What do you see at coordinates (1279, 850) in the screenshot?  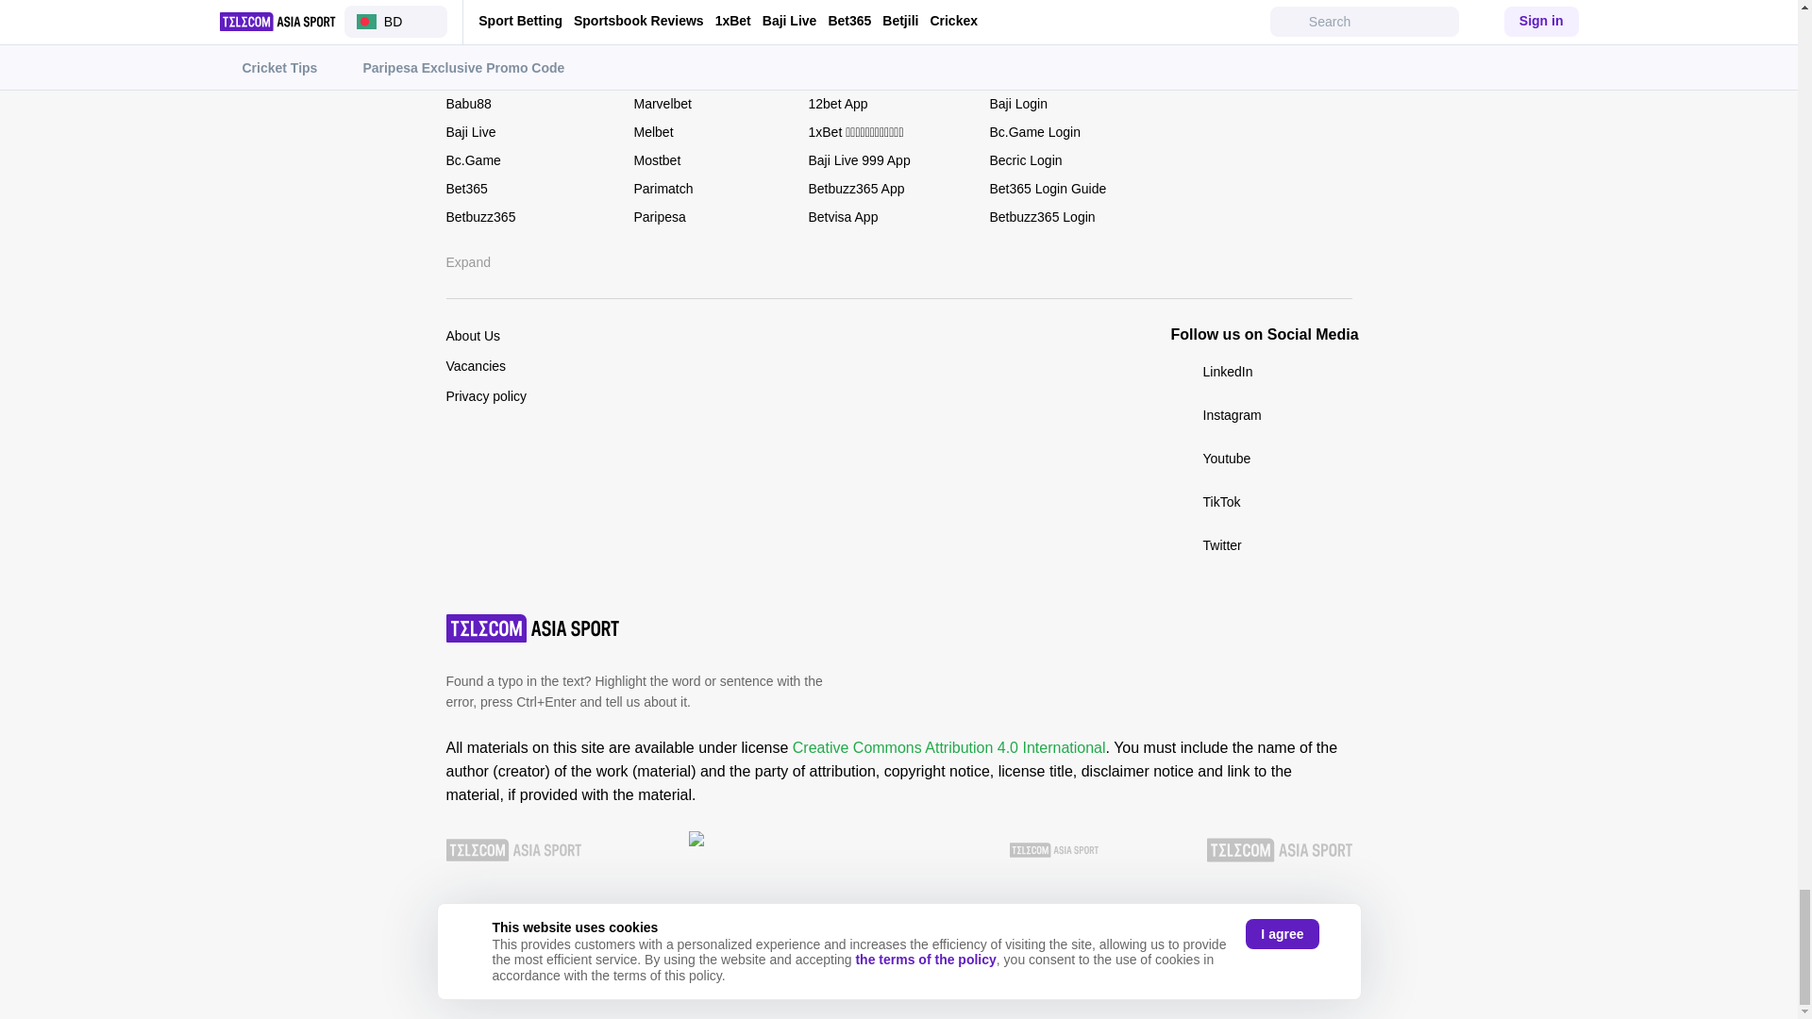 I see `Responsible Gambling` at bounding box center [1279, 850].